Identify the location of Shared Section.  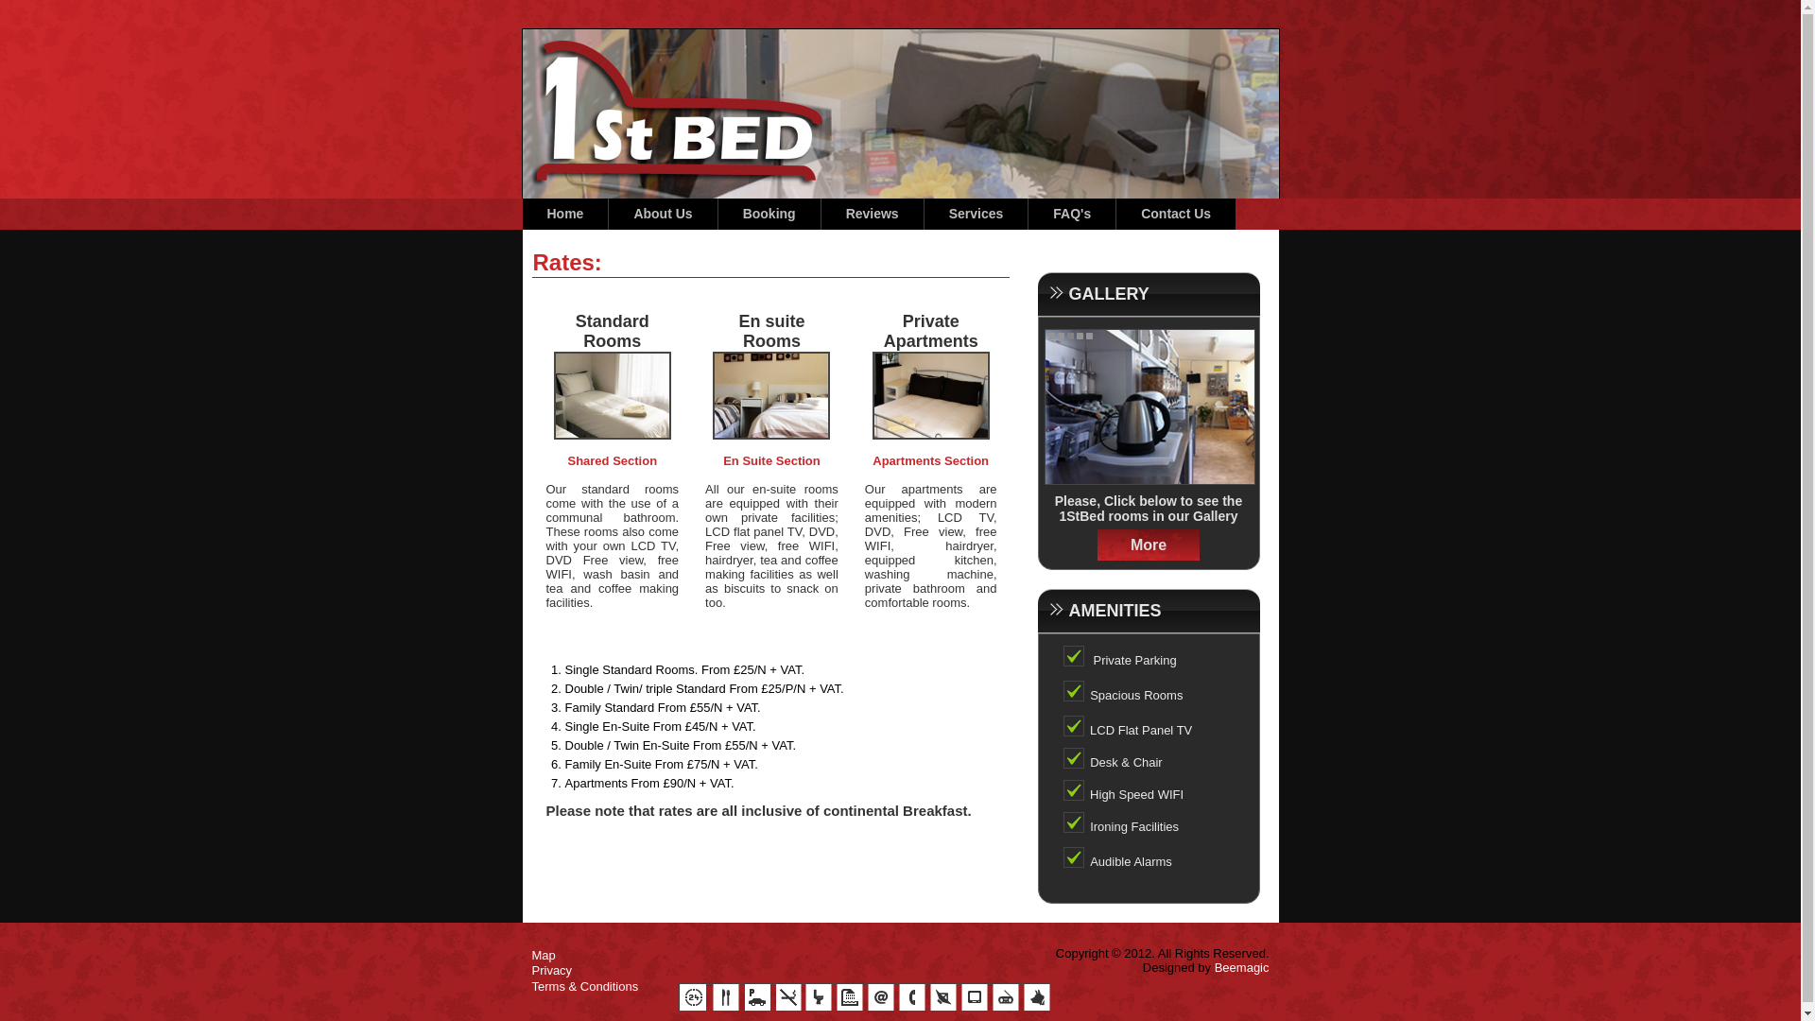
(613, 461).